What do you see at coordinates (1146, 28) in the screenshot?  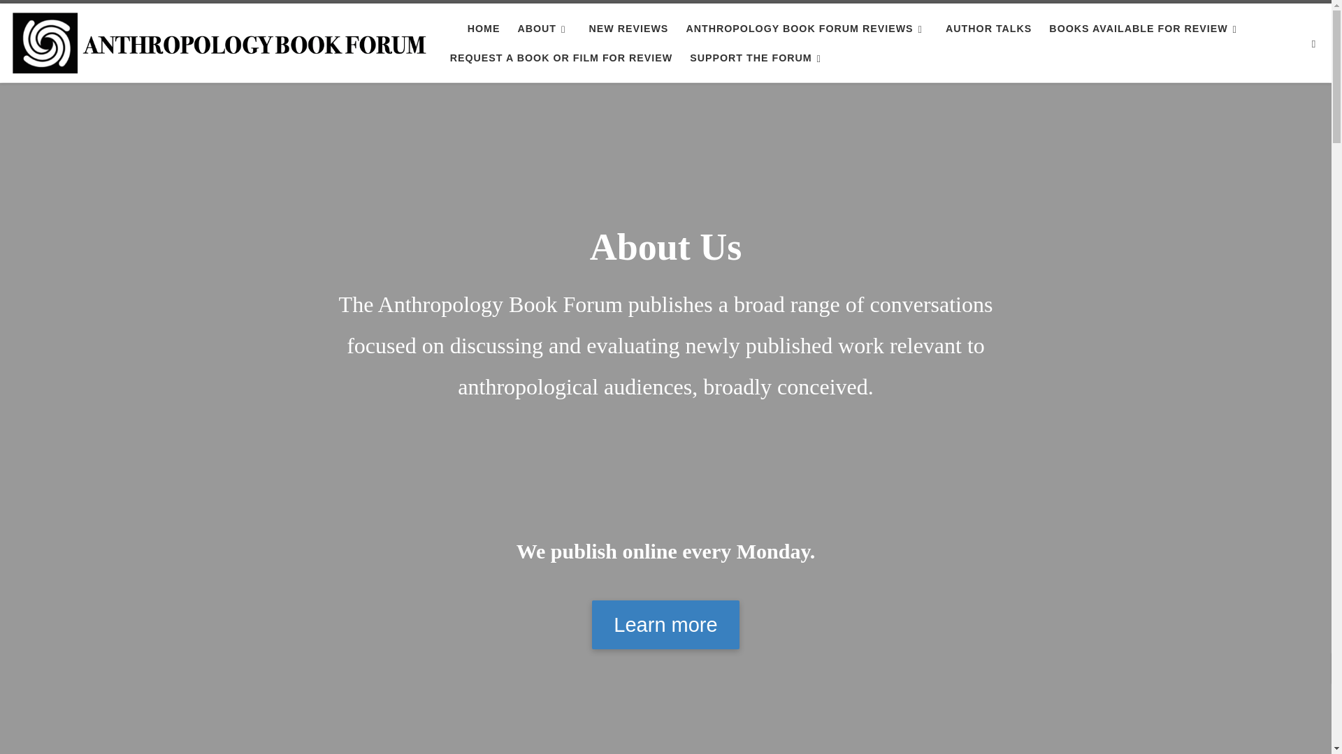 I see `BOOKS AVAILABLE FOR REVIEW` at bounding box center [1146, 28].